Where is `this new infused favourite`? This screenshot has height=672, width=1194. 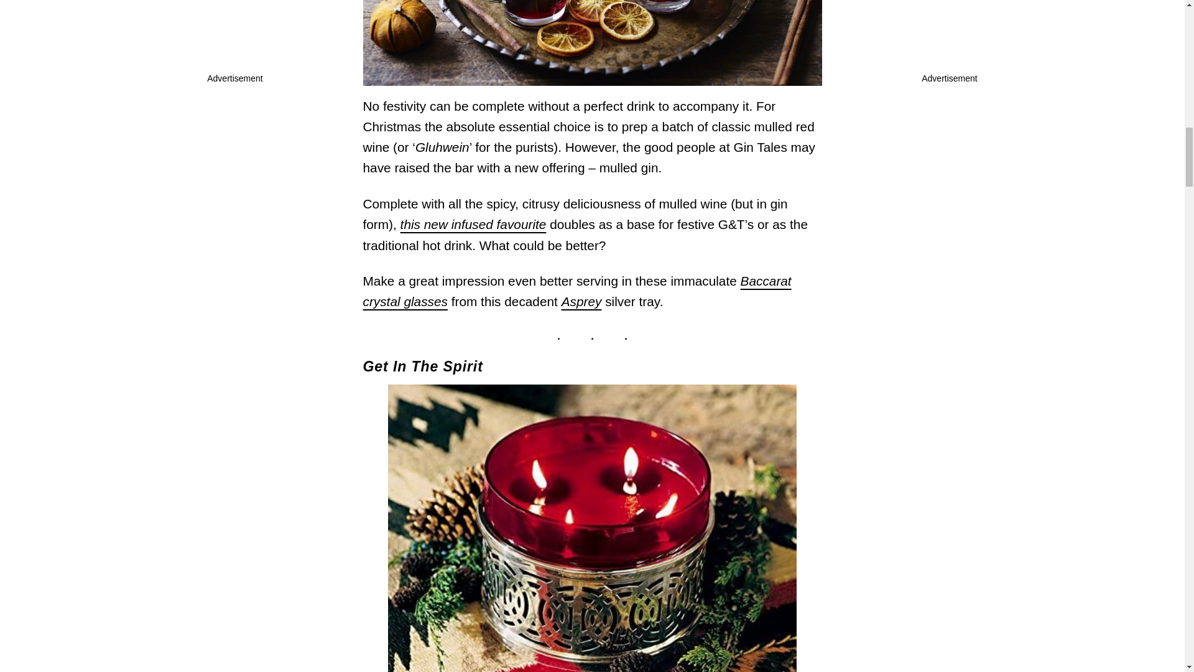
this new infused favourite is located at coordinates (473, 224).